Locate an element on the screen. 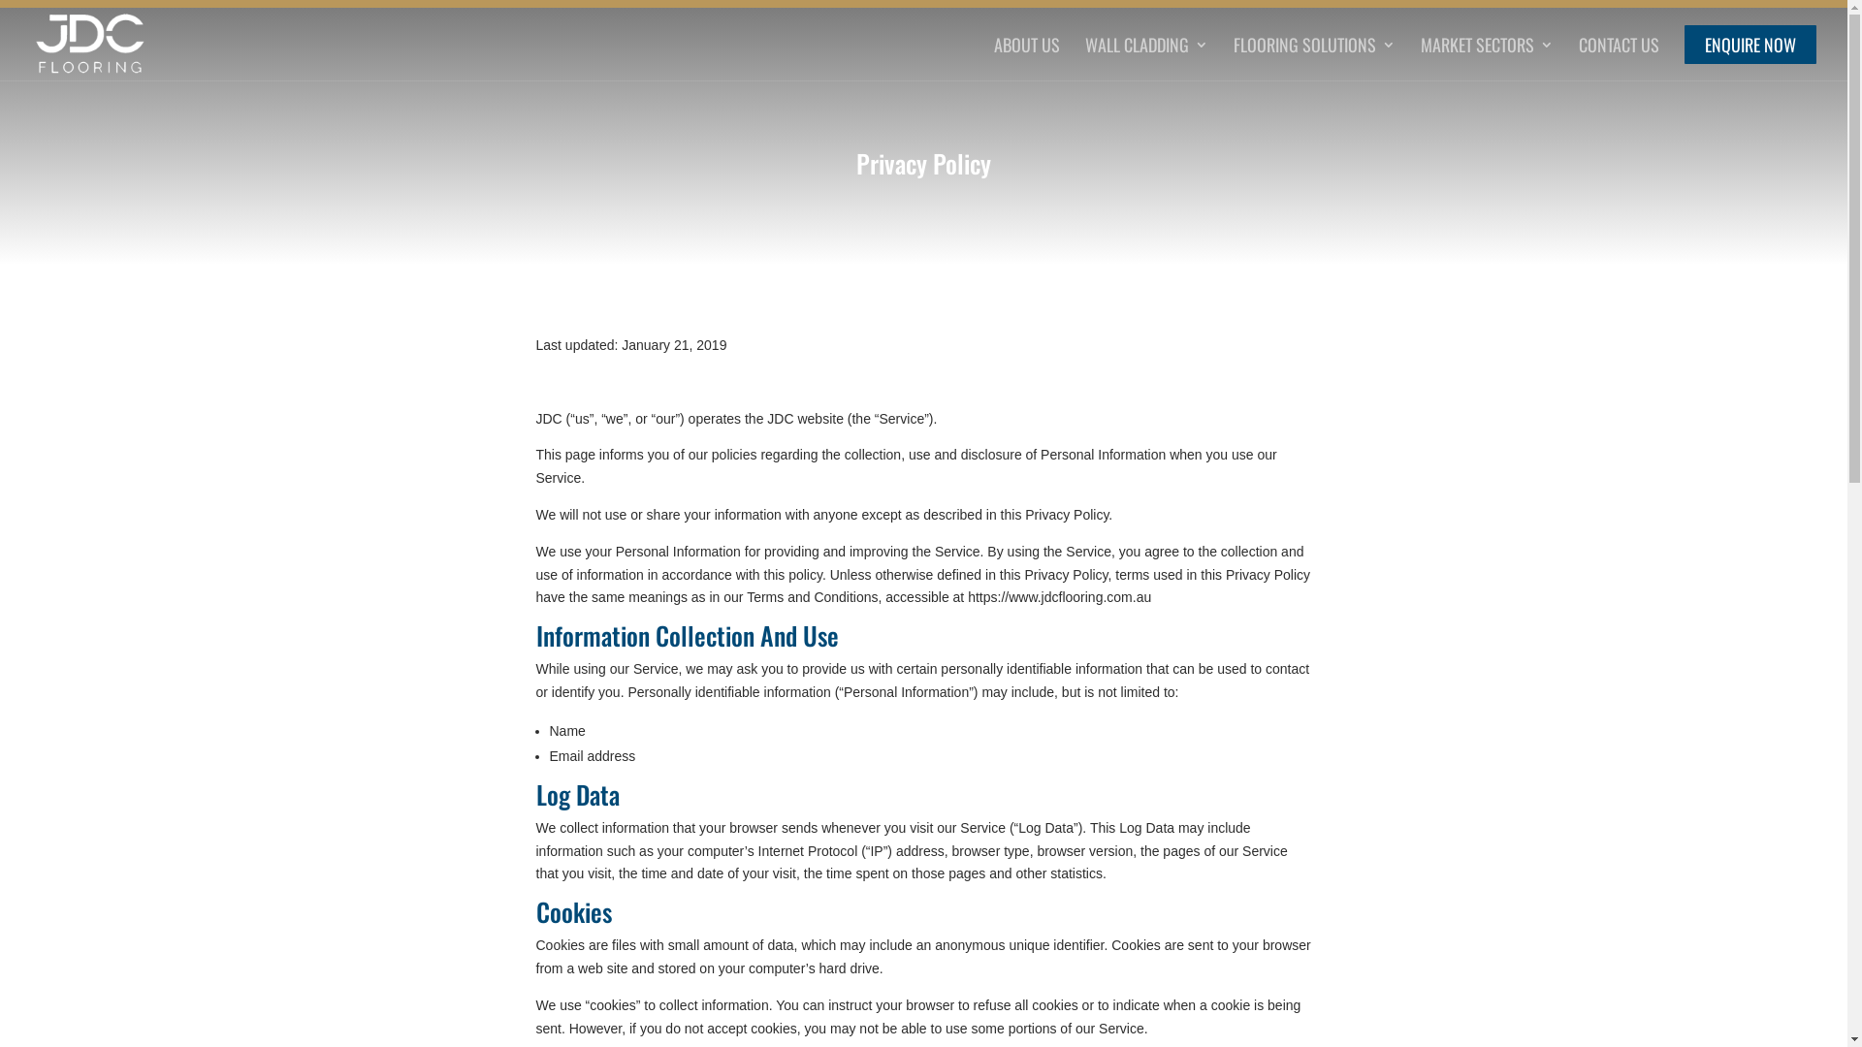  CONTACT US is located at coordinates (1620, 58).